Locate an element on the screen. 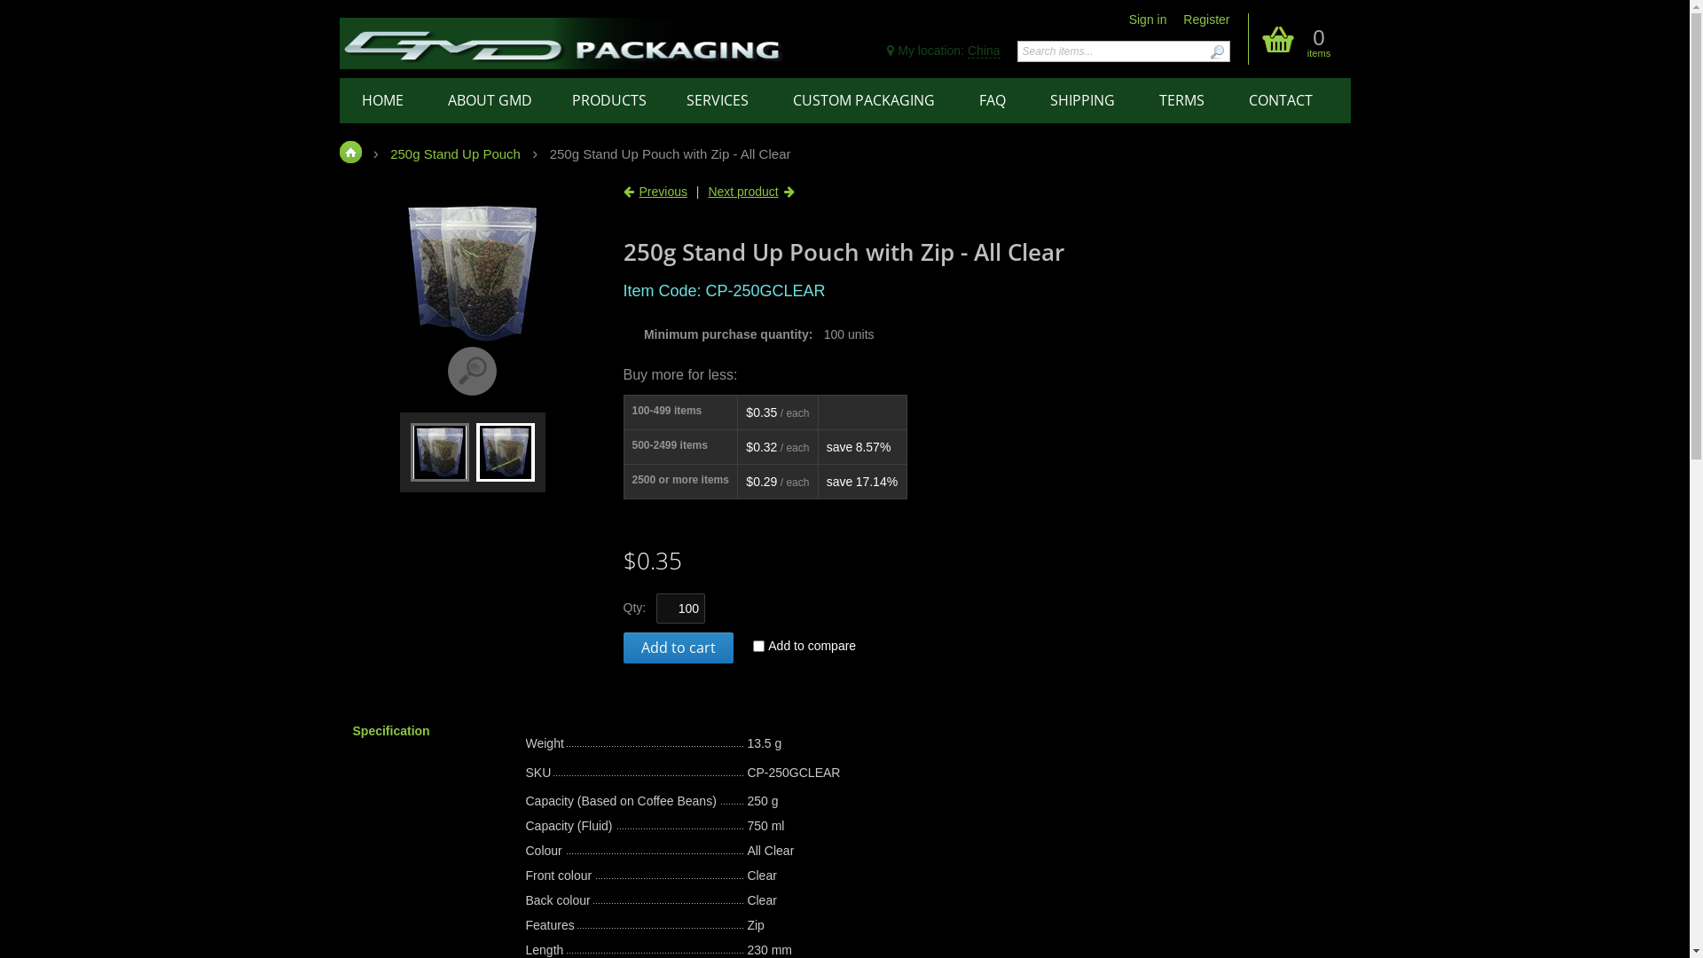  SERVICES is located at coordinates (717, 100).